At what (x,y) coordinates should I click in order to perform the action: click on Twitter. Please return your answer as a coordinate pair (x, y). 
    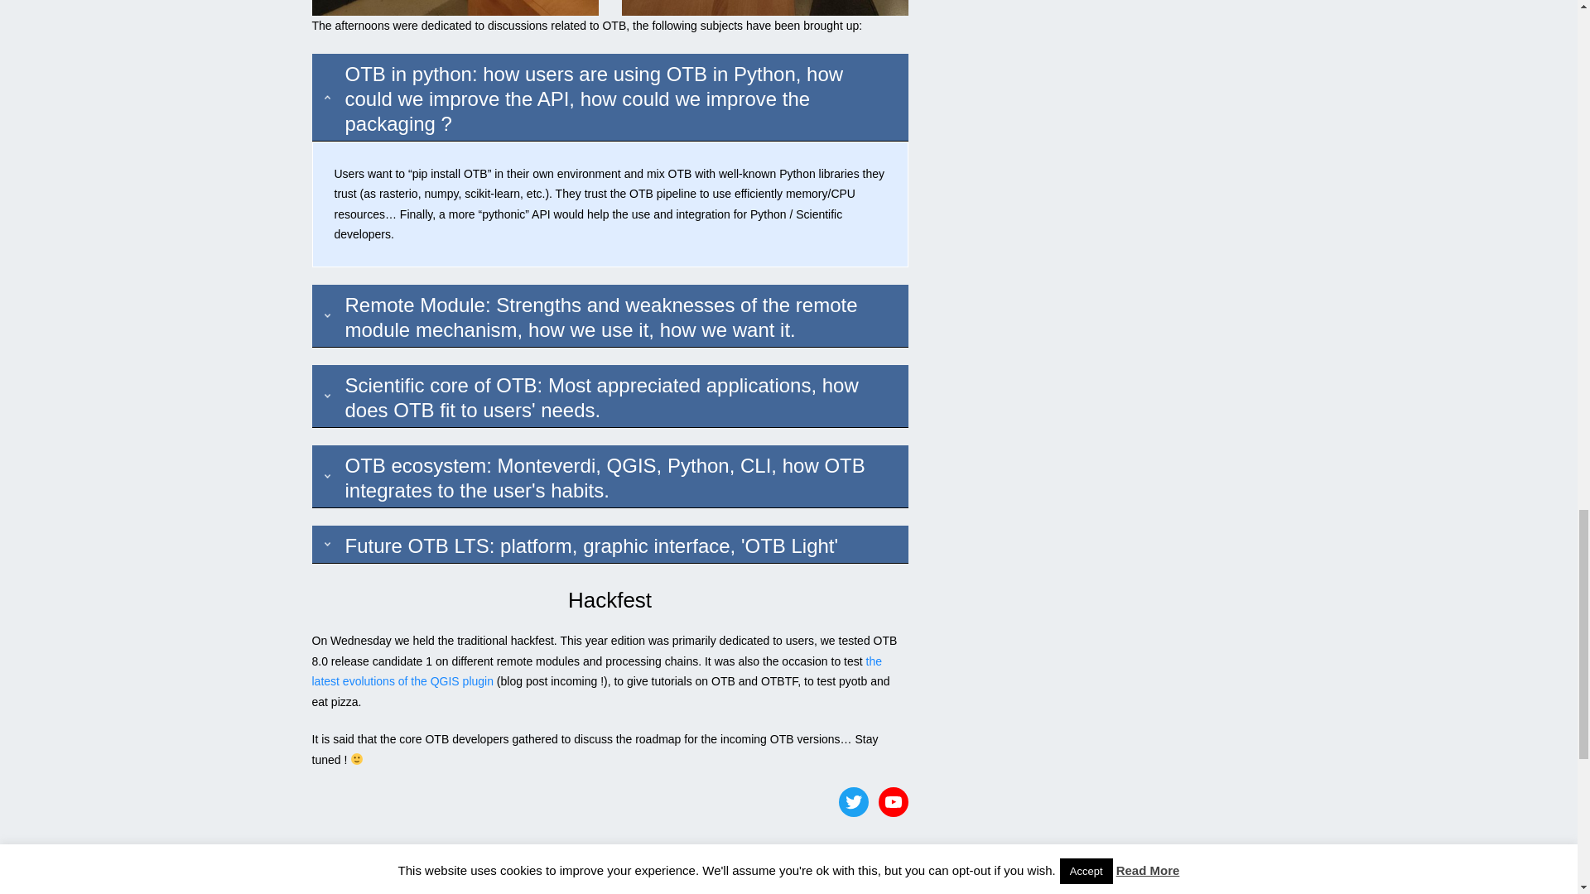
    Looking at the image, I should click on (853, 802).